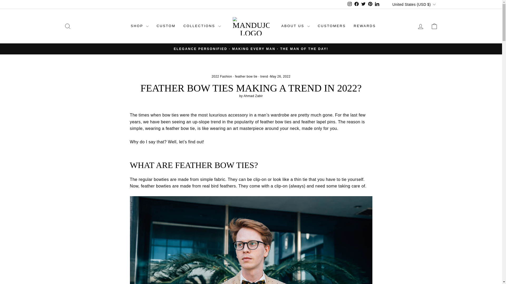 The width and height of the screenshot is (506, 284). I want to click on instagram, so click(349, 4).